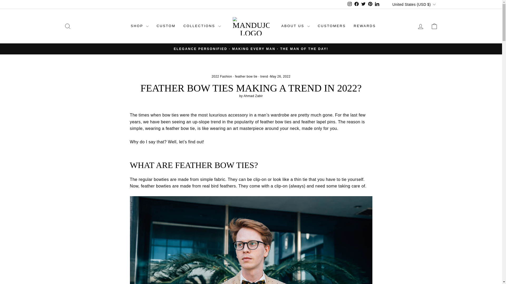 The width and height of the screenshot is (506, 284). I want to click on instagram, so click(349, 4).